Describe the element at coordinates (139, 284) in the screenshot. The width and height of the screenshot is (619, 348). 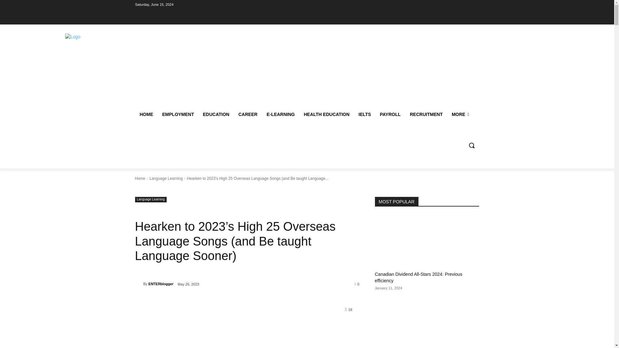
I see `ENTERblogger` at that location.